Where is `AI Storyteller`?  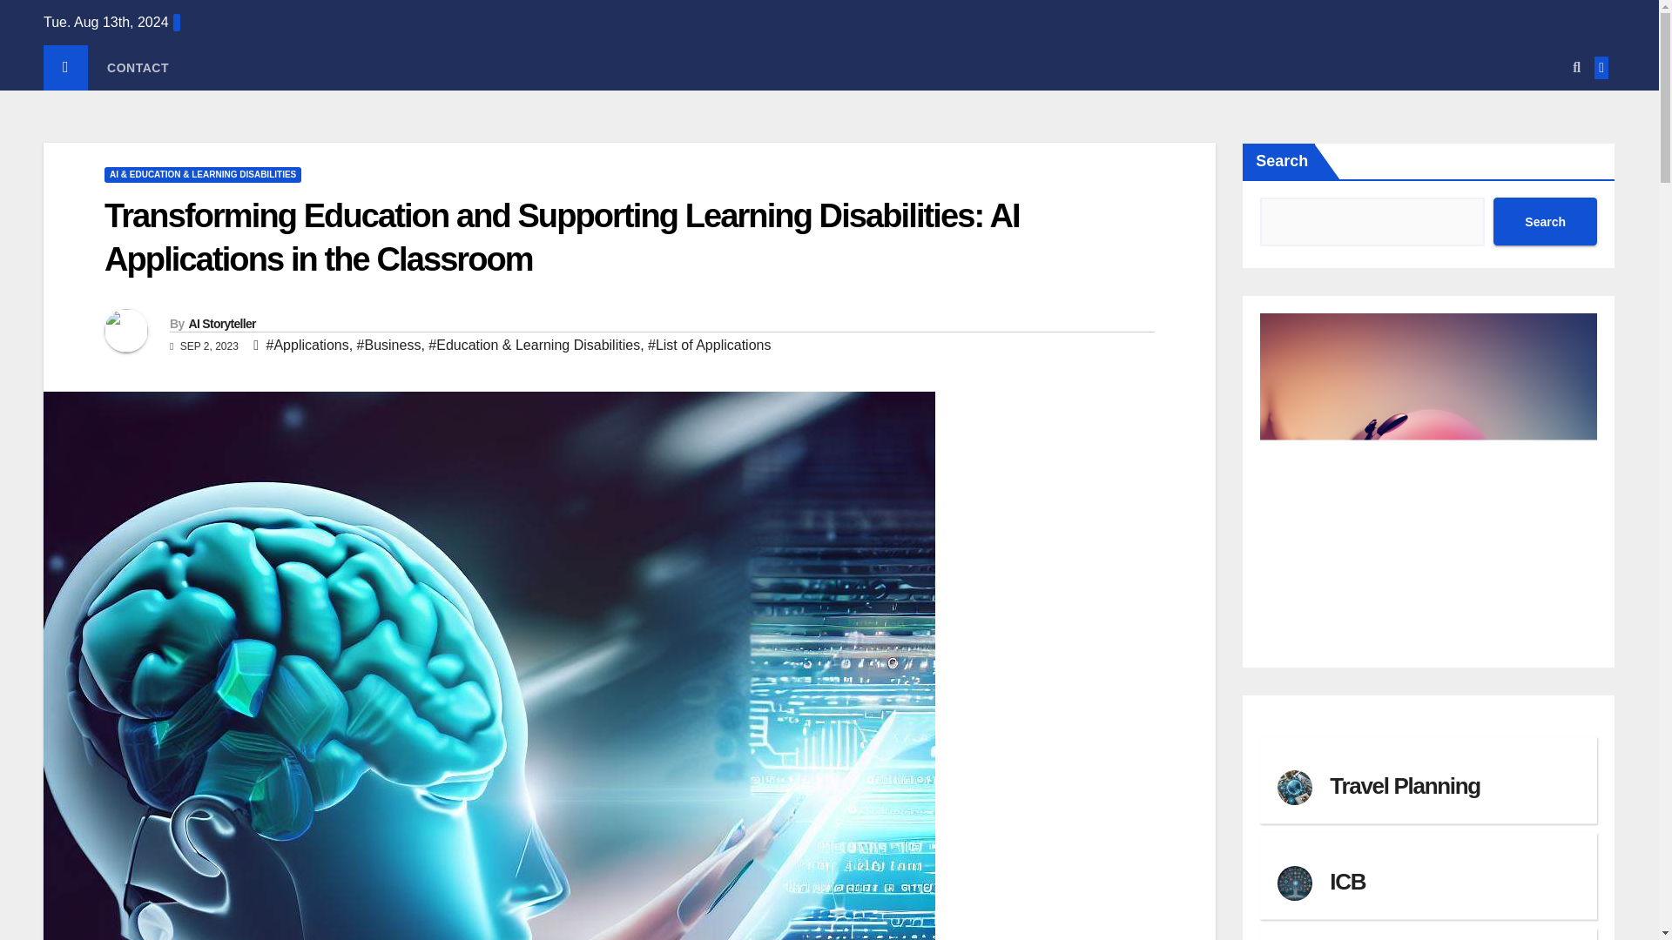
AI Storyteller is located at coordinates (221, 324).